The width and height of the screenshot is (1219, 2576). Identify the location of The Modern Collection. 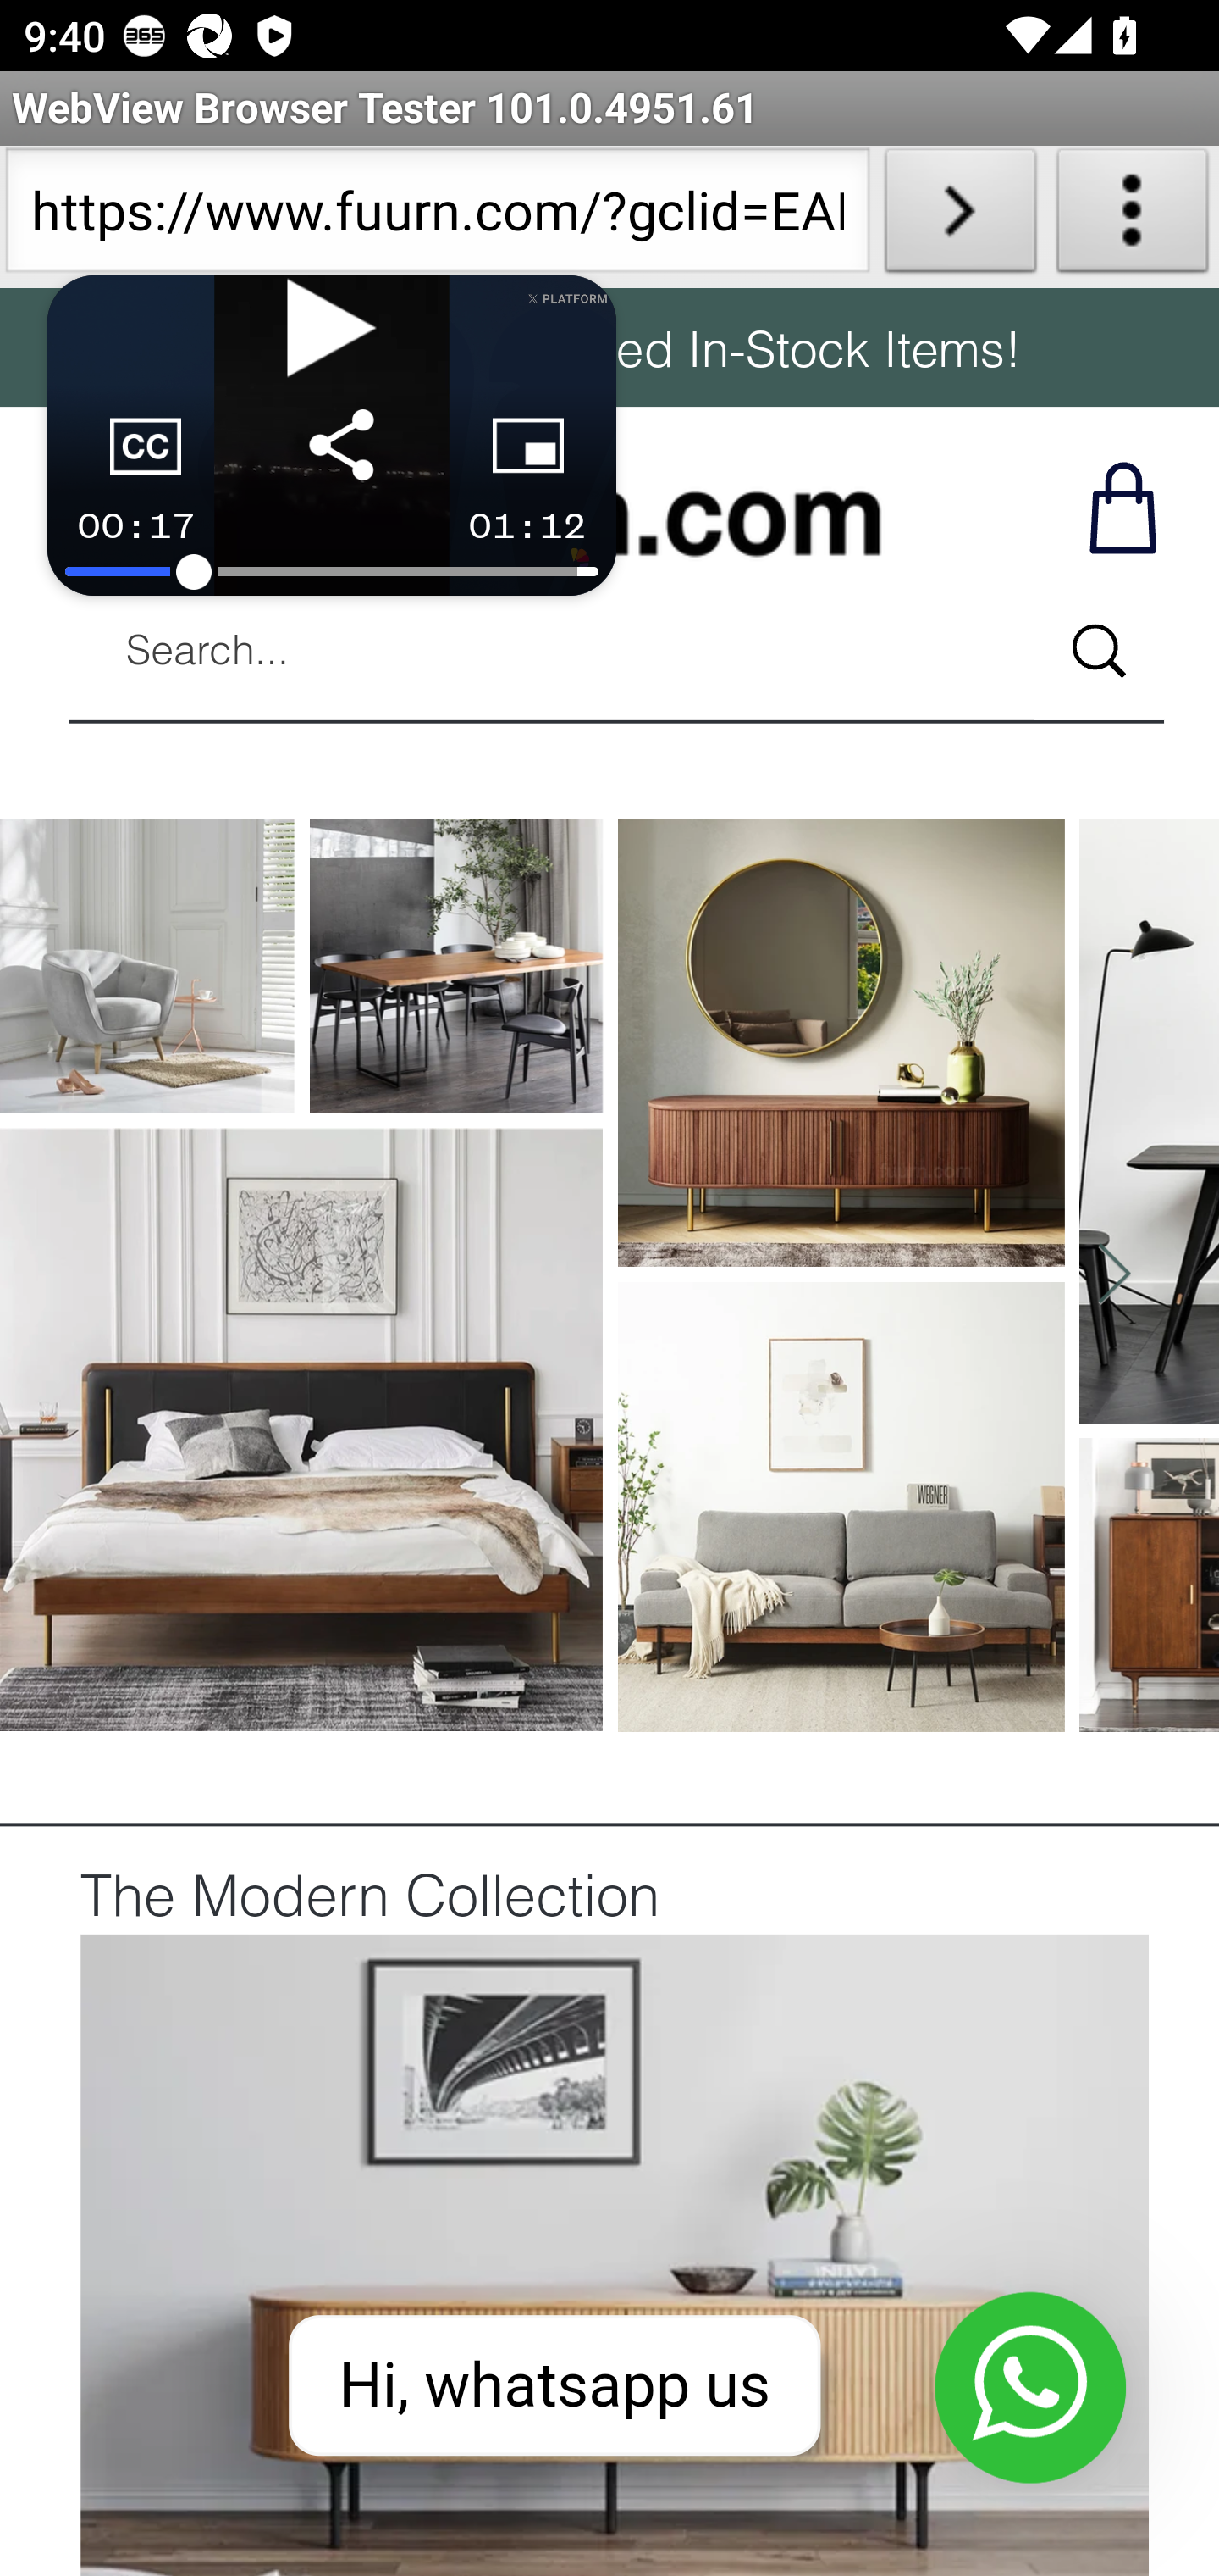
(369, 1901).